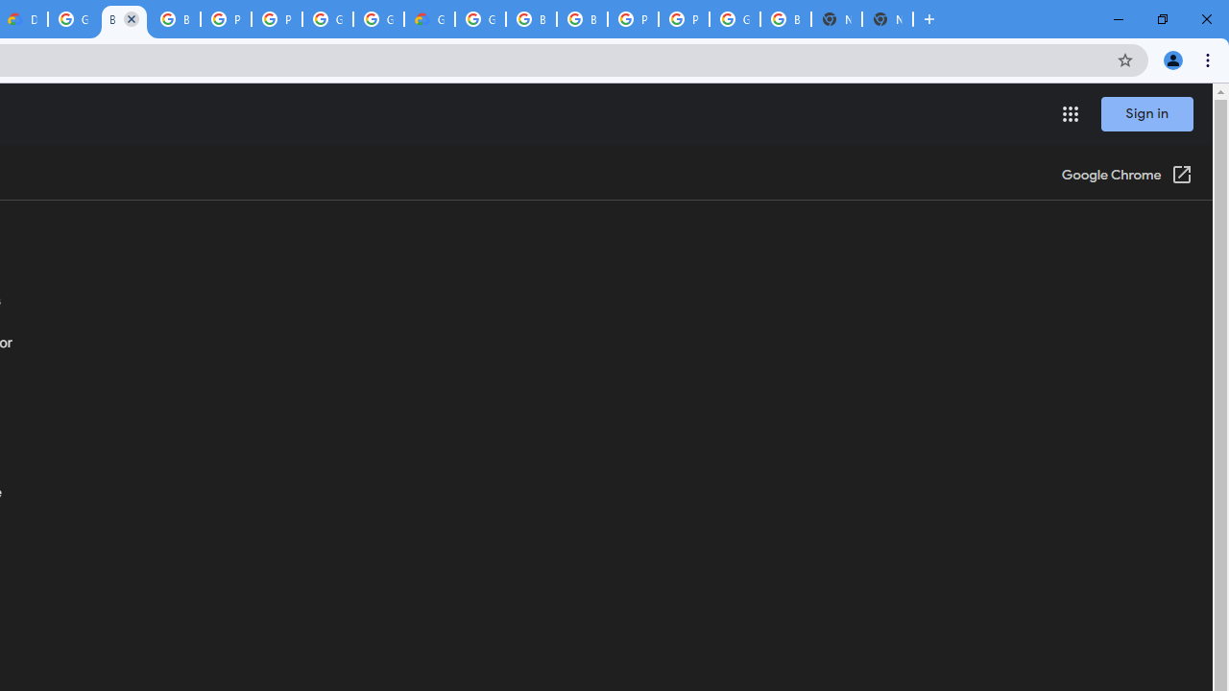 This screenshot has width=1229, height=691. I want to click on Google Cloud Platform, so click(480, 19).